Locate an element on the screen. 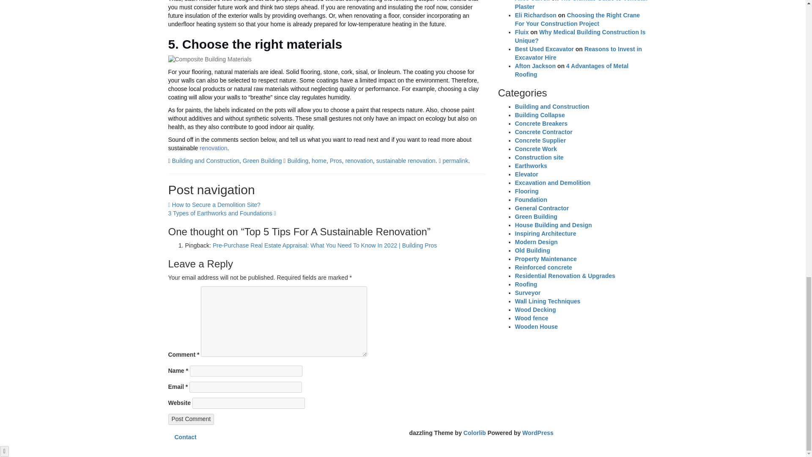 Image resolution: width=812 pixels, height=457 pixels. Building and Construction is located at coordinates (206, 160).